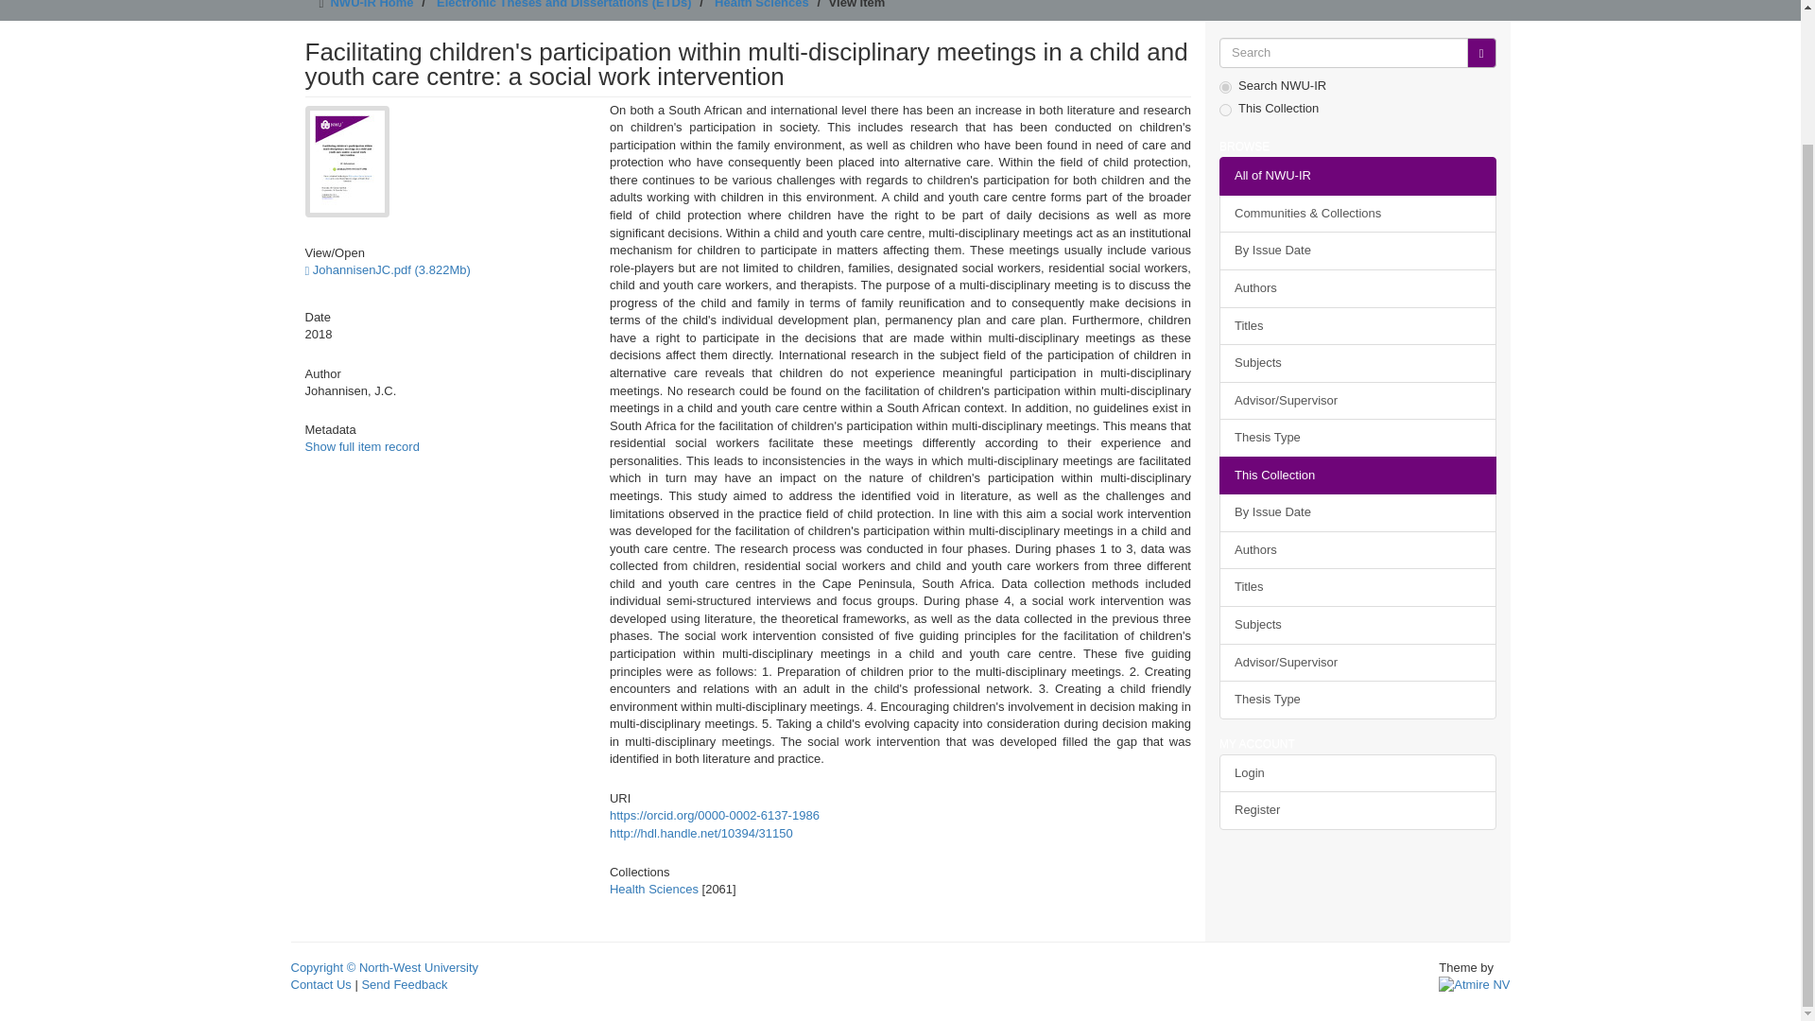 Image resolution: width=1815 pixels, height=1021 pixels. I want to click on Authors, so click(1357, 550).